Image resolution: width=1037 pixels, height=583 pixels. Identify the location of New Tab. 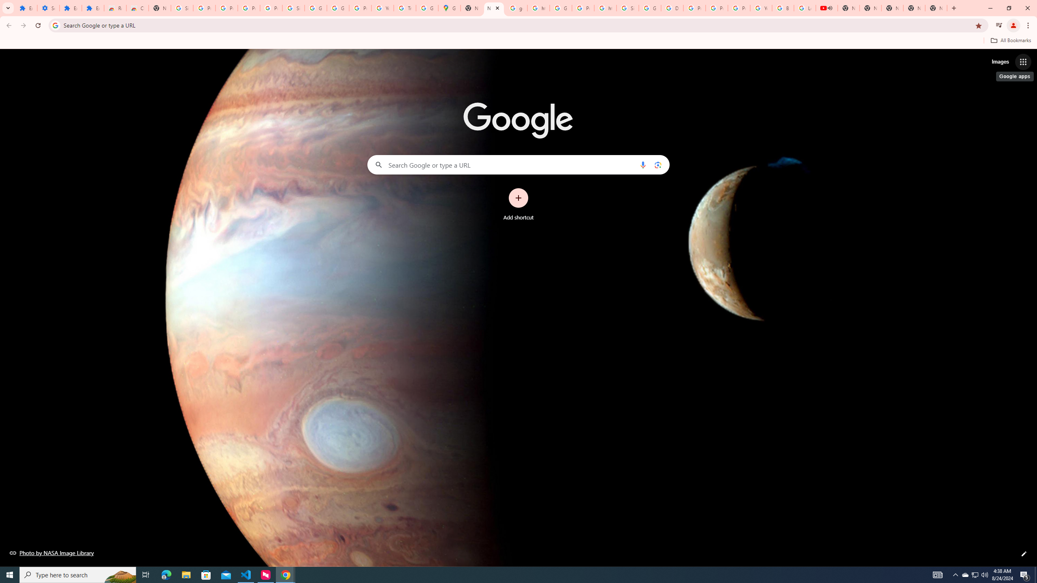
(954, 8).